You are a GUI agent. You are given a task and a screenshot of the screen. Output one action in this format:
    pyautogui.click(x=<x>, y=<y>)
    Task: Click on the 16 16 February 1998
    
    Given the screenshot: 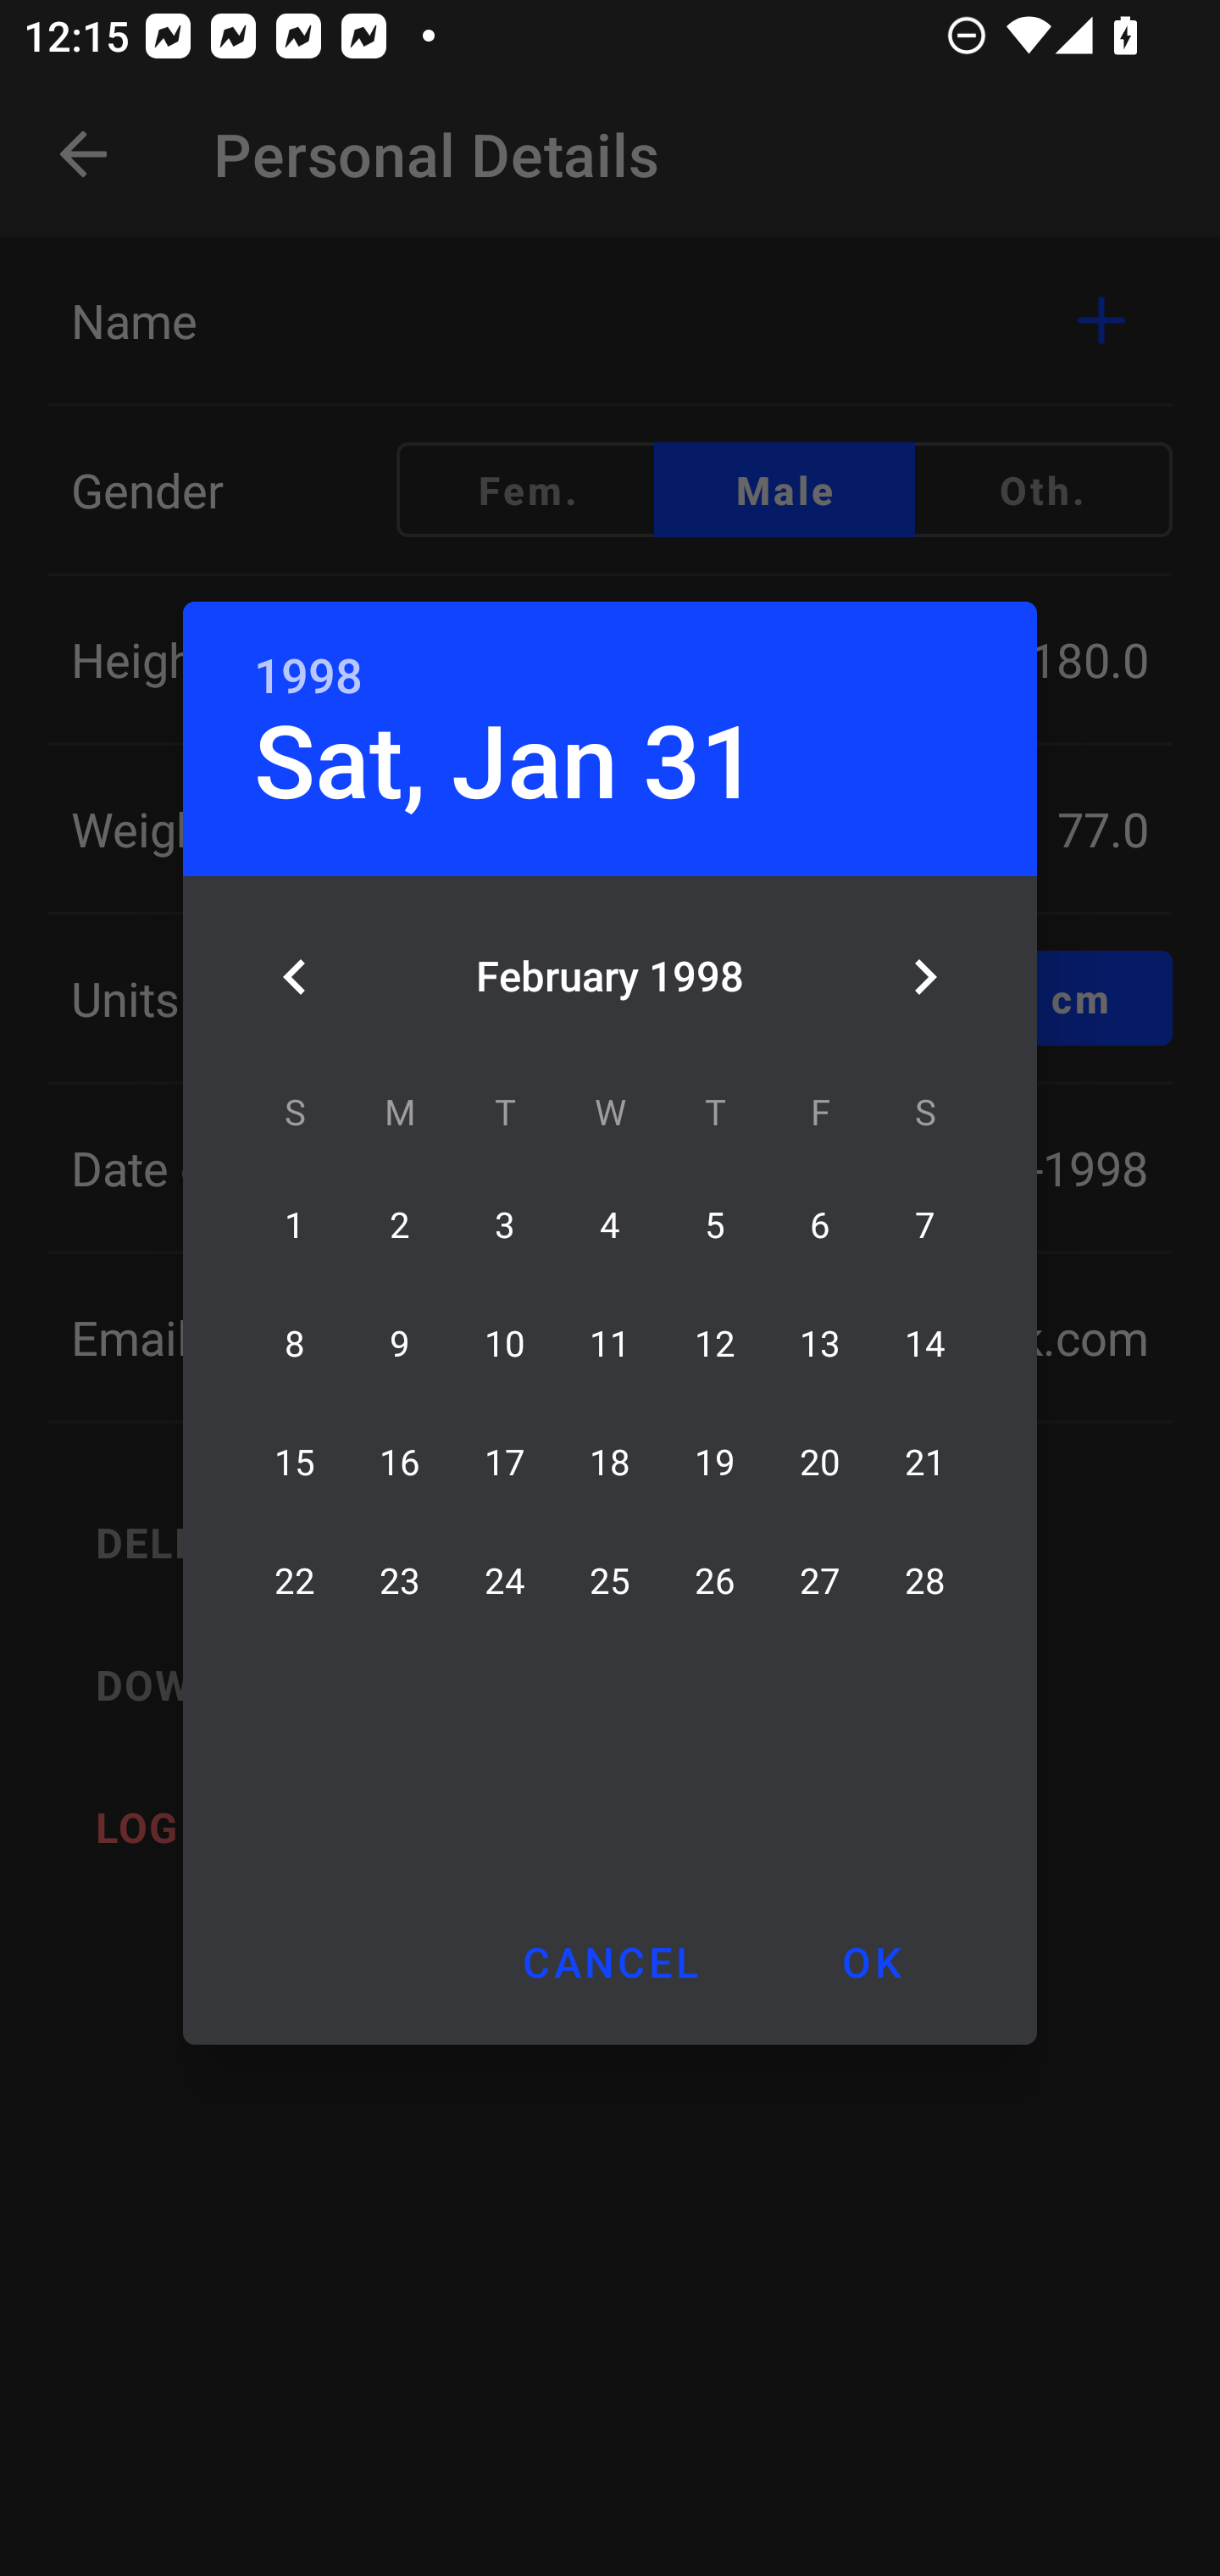 What is the action you would take?
    pyautogui.click(x=400, y=1463)
    